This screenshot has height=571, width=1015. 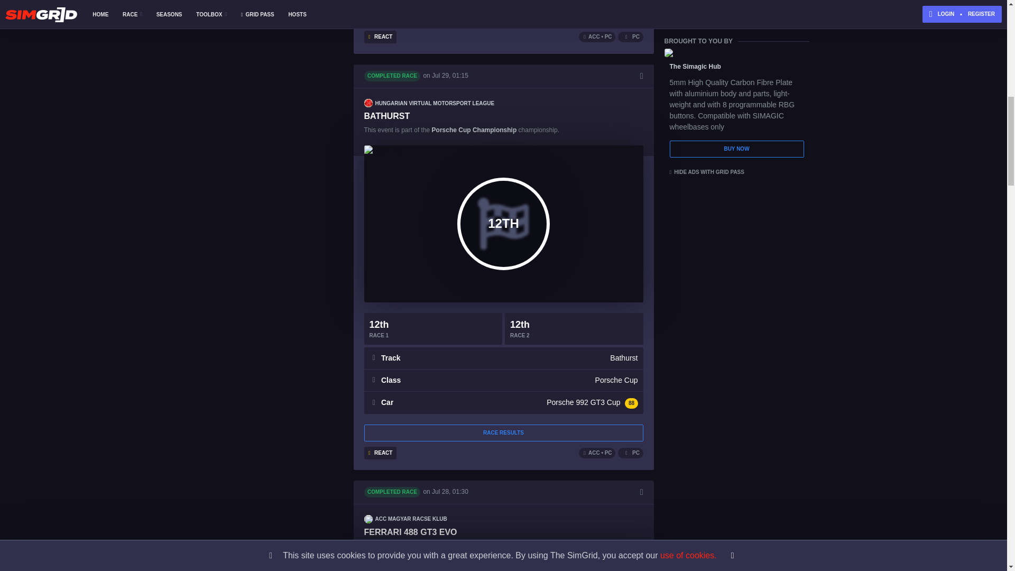 I want to click on July 29, 2024 at 1:15am , so click(x=450, y=76).